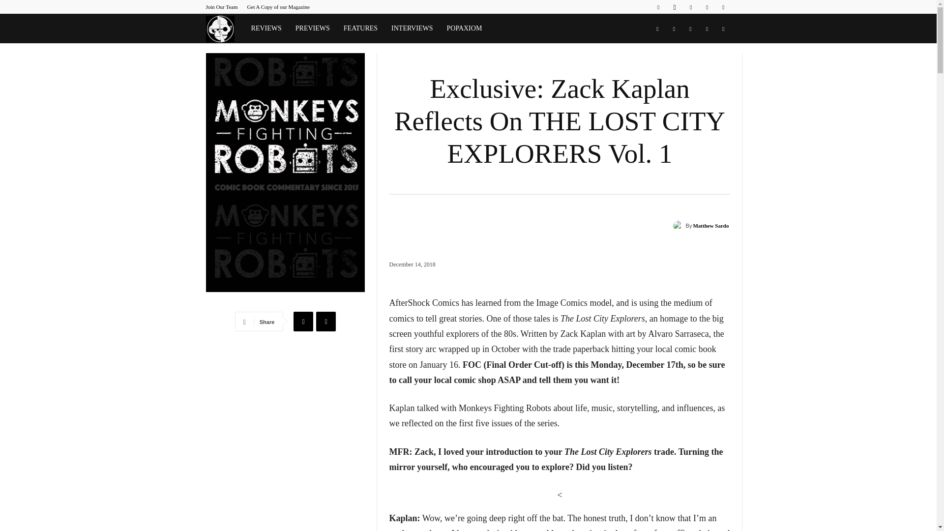  Describe the element at coordinates (658, 7) in the screenshot. I see `Facebook` at that location.